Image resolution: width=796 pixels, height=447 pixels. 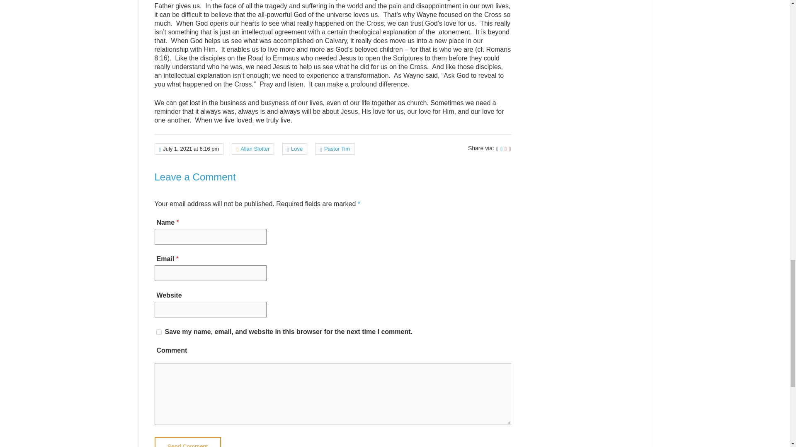 I want to click on Pastor Tim, so click(x=337, y=149).